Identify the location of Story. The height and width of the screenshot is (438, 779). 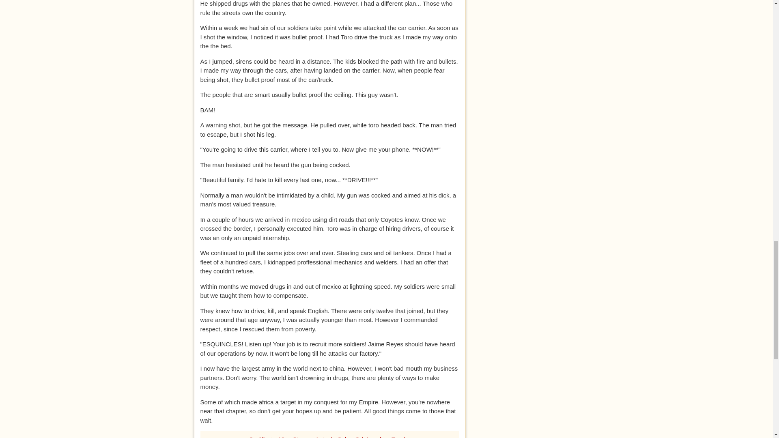
(299, 437).